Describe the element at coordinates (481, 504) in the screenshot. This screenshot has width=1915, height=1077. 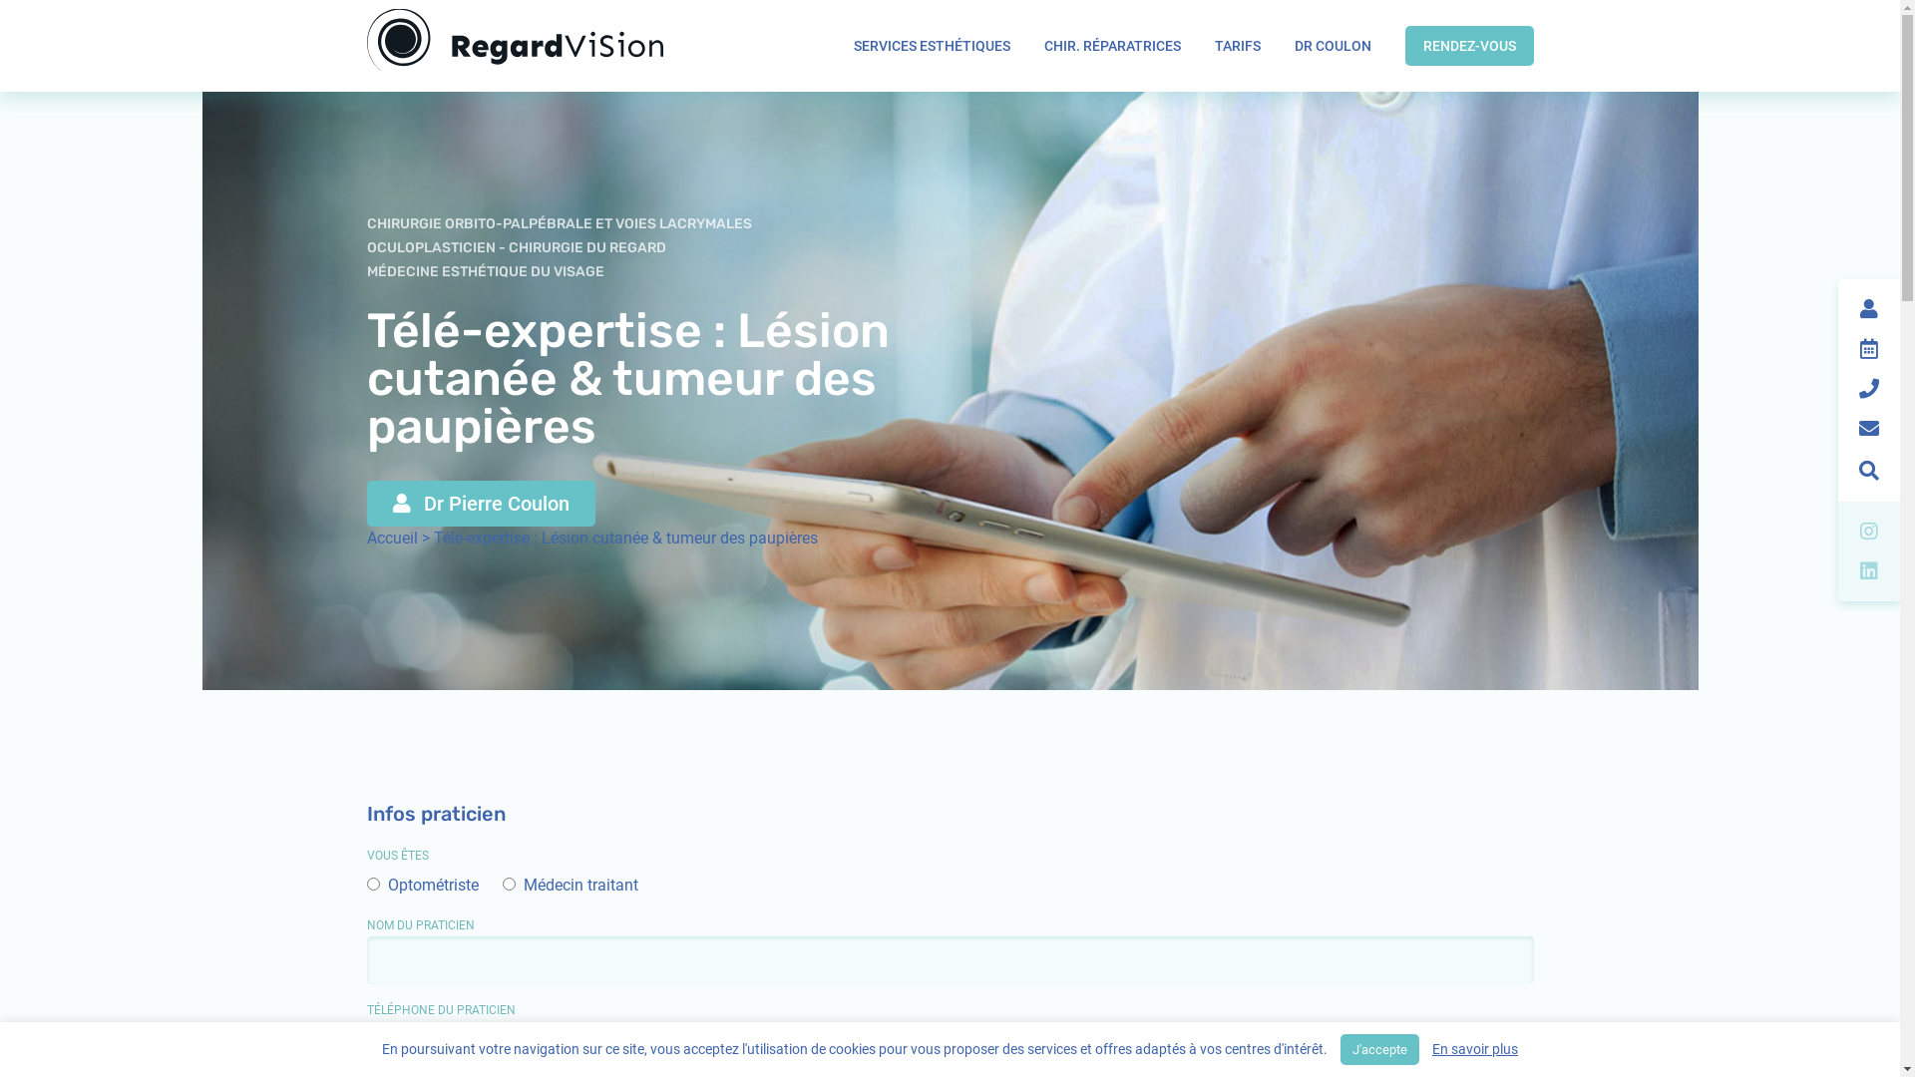
I see `Dr Pierre Coulon` at that location.